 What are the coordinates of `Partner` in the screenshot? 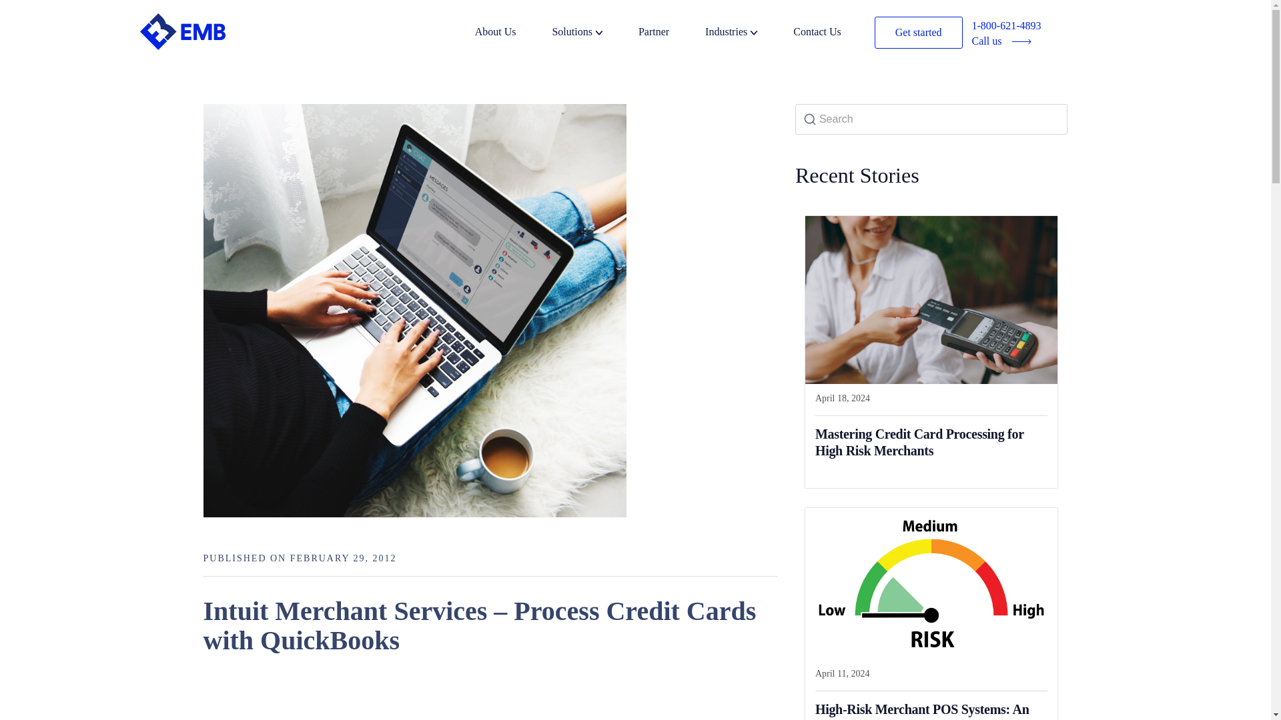 It's located at (670, 33).